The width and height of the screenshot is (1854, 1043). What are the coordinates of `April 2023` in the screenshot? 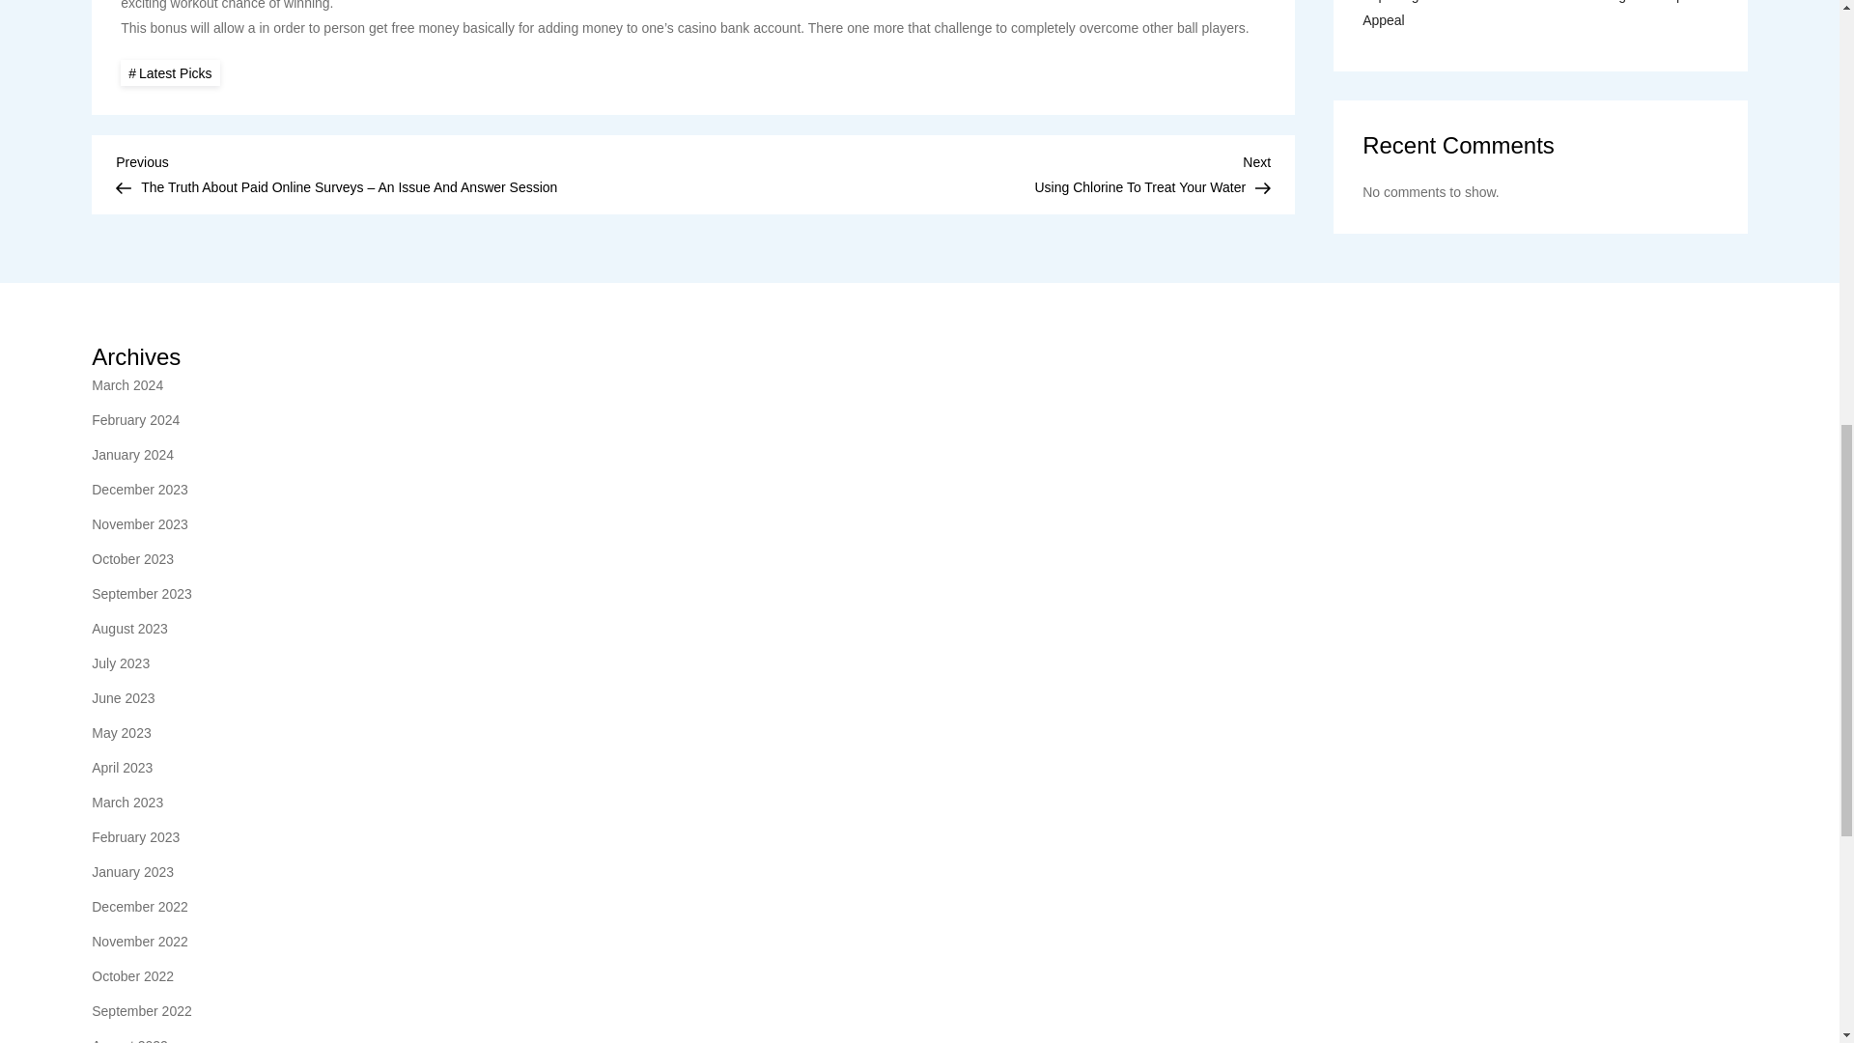 It's located at (122, 767).